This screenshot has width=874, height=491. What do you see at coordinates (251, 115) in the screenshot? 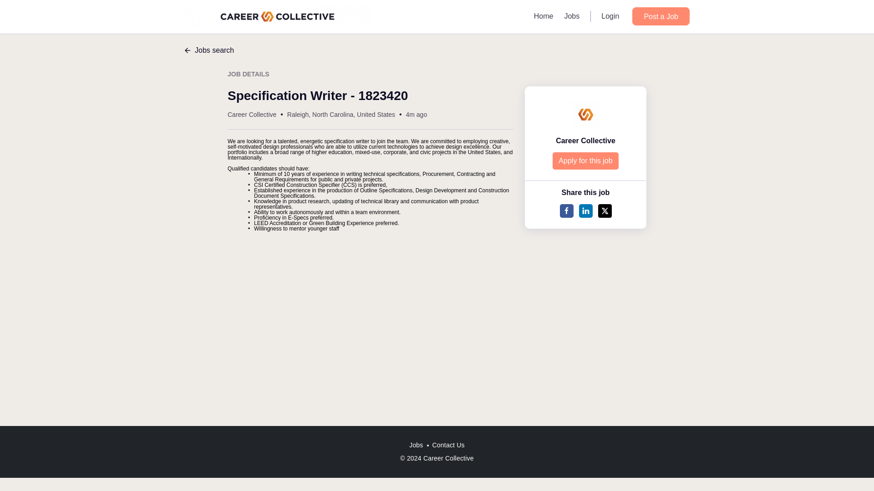
I see `Career Collective` at bounding box center [251, 115].